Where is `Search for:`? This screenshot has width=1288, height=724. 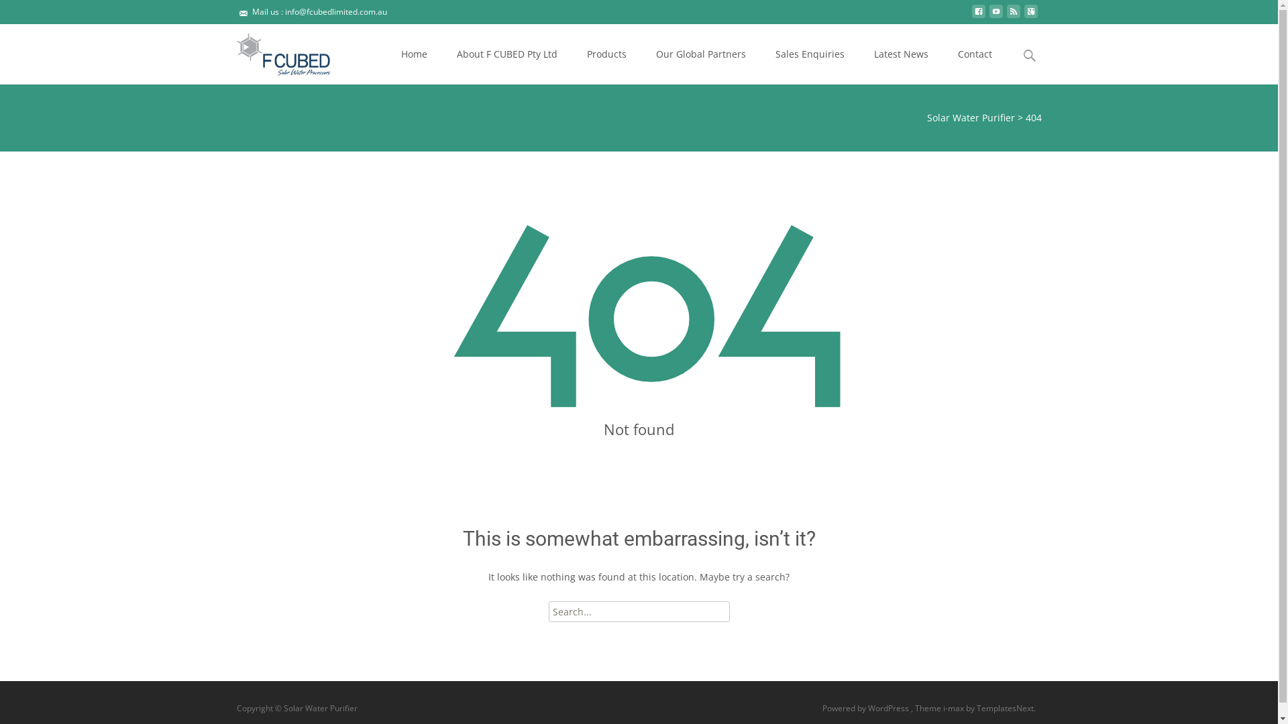 Search for: is located at coordinates (1030, 56).